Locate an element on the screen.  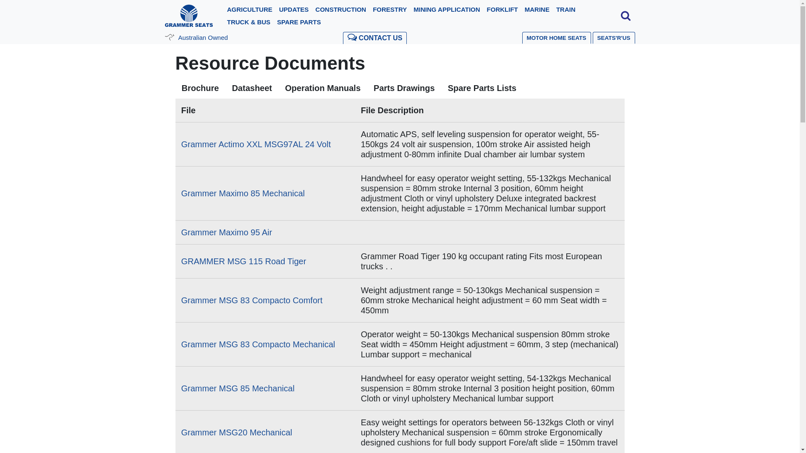
MARINE is located at coordinates (537, 10).